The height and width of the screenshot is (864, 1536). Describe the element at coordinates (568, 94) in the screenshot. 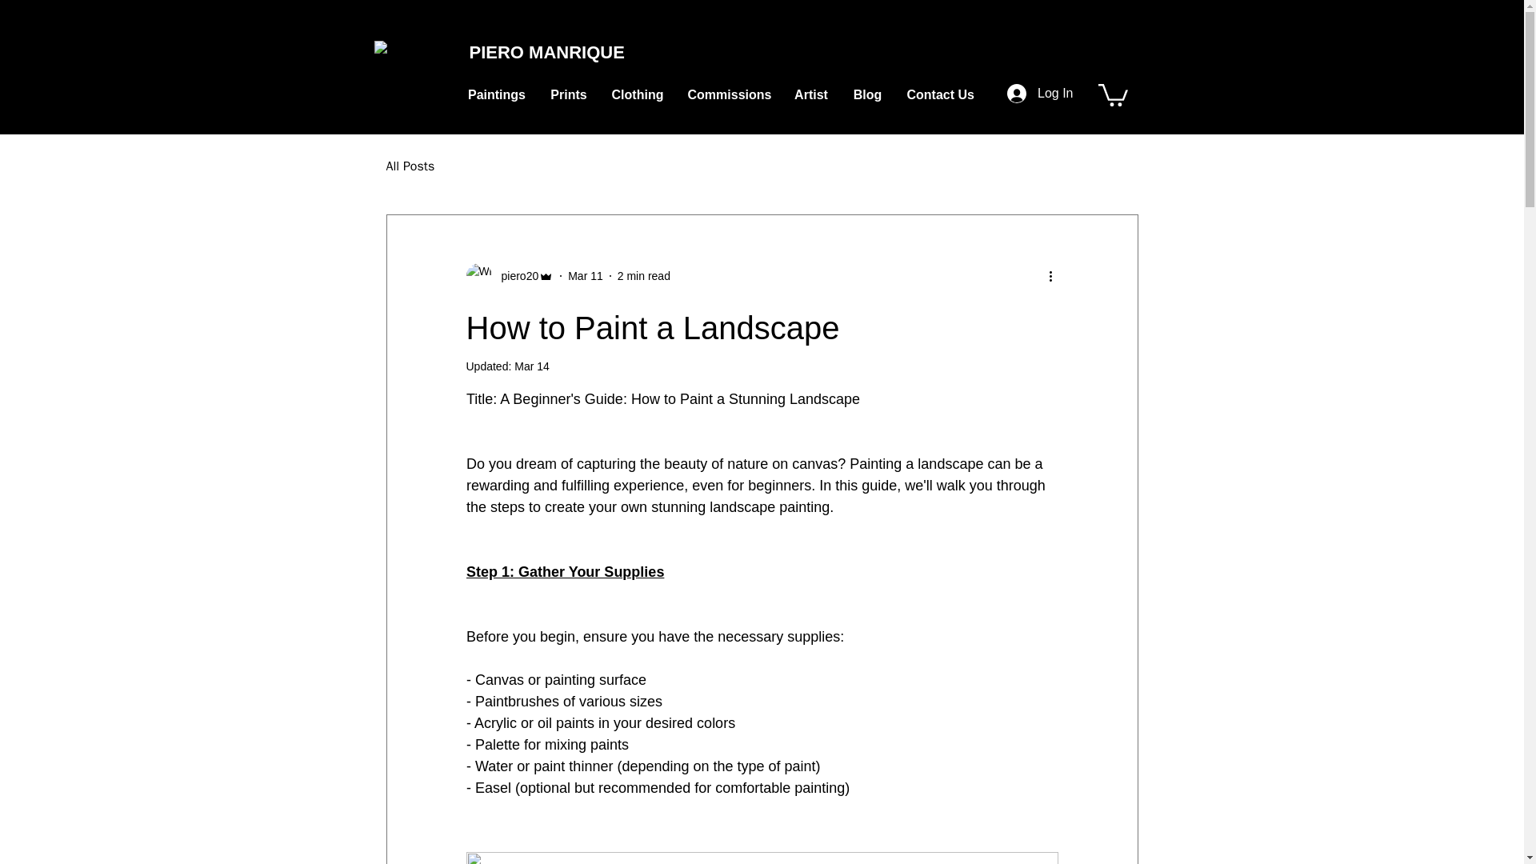

I see `Prints` at that location.